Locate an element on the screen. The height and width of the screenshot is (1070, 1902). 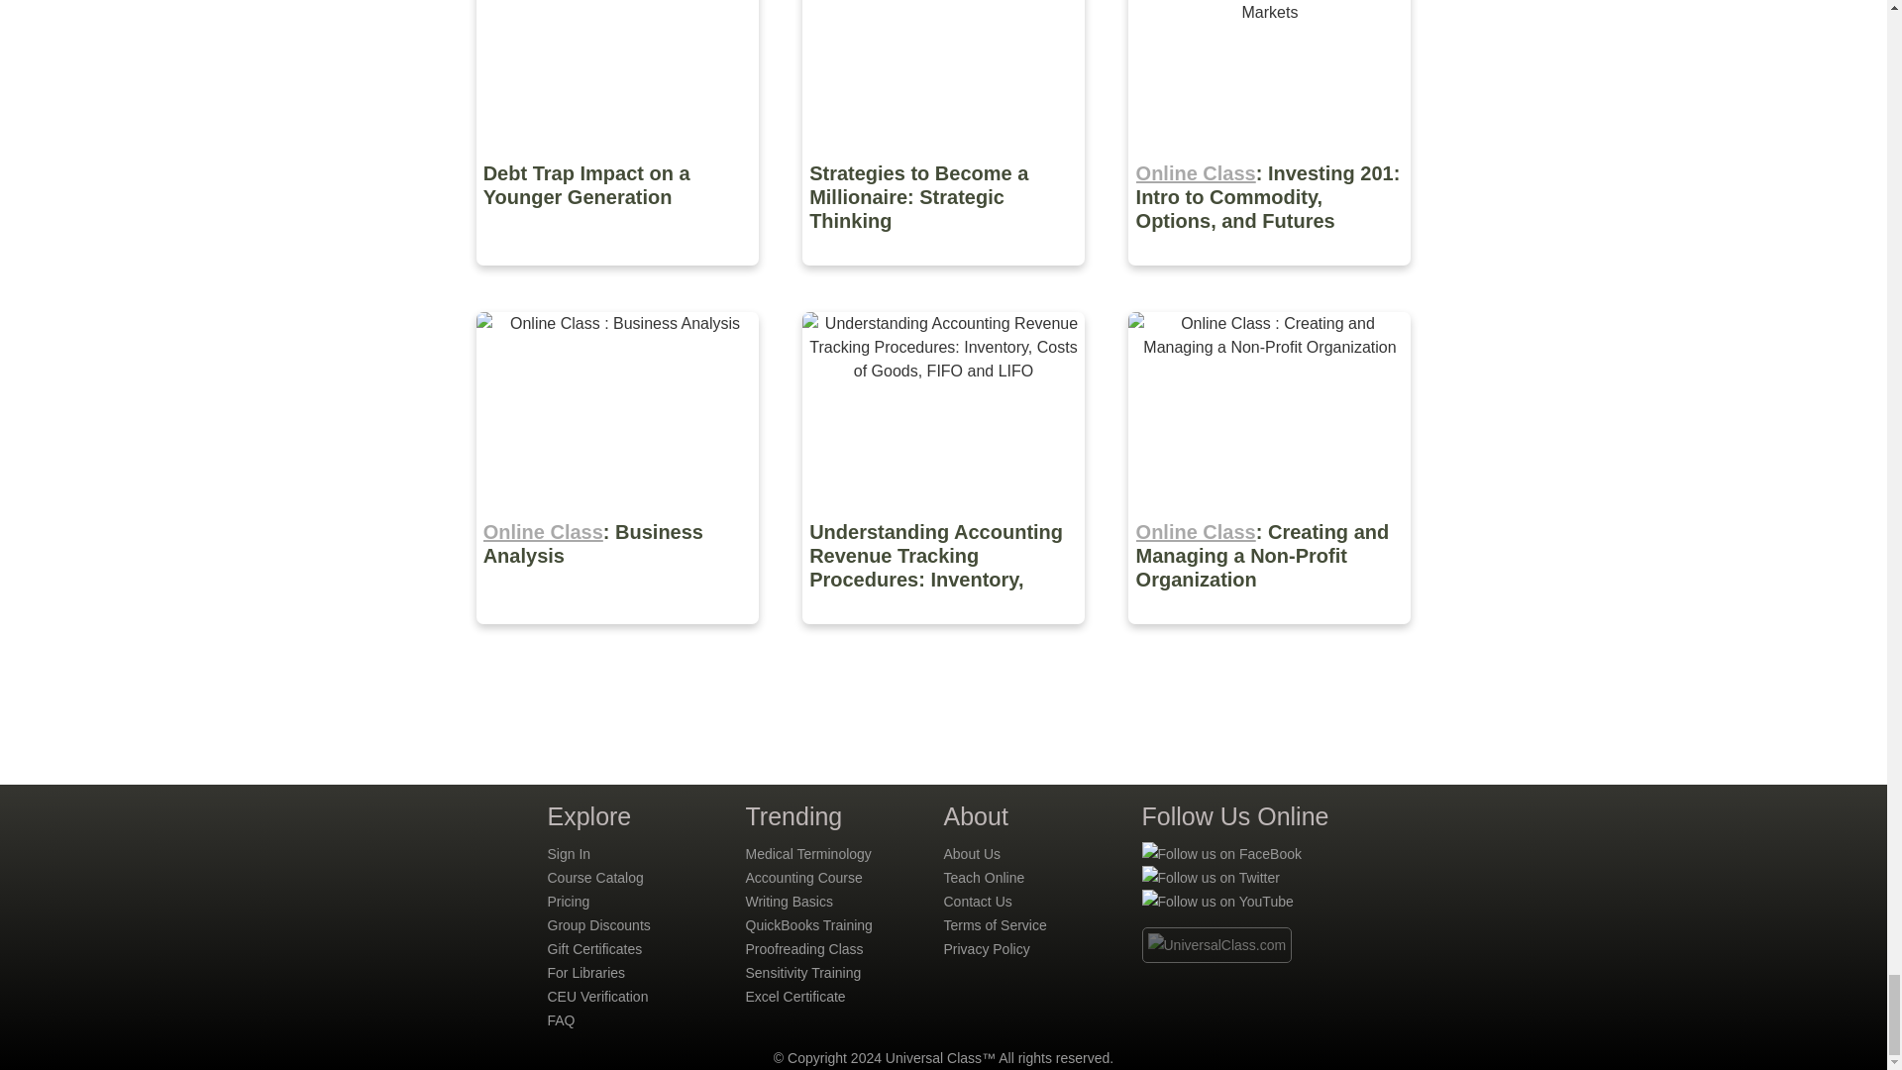
Debt Trap Impact on a Younger Generation is located at coordinates (618, 279).